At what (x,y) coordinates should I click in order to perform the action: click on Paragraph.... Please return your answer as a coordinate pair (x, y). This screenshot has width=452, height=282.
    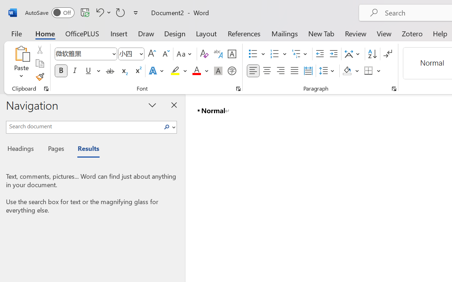
    Looking at the image, I should click on (394, 89).